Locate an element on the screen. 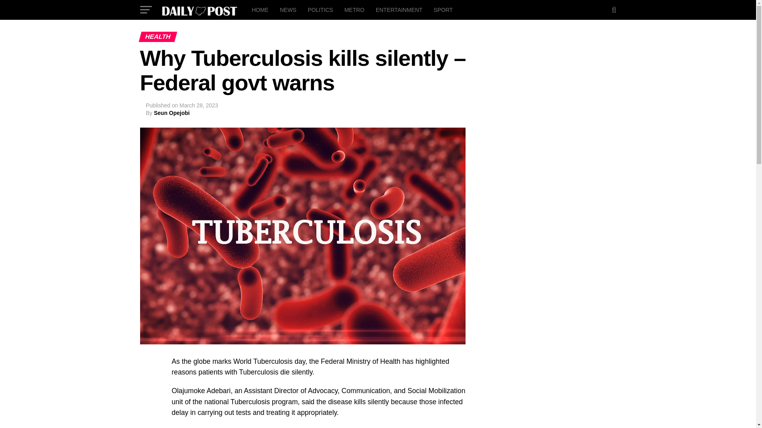 This screenshot has width=762, height=428. HOME is located at coordinates (260, 10).